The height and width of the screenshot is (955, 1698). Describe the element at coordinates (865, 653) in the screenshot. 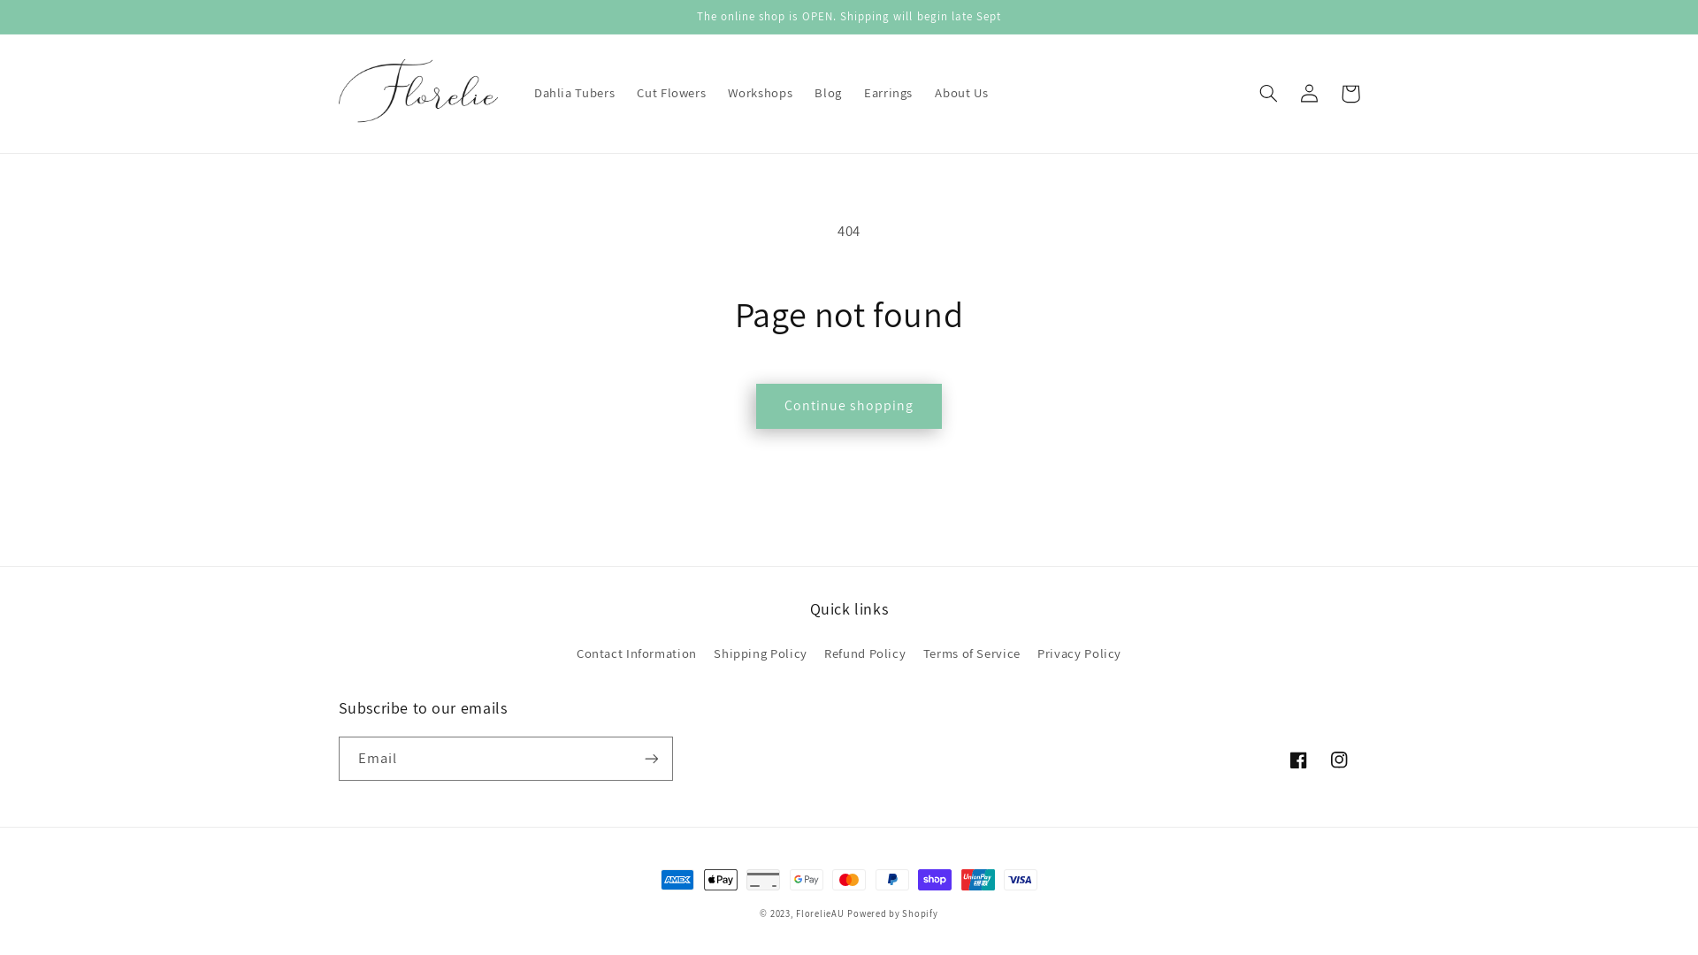

I see `Refund Policy` at that location.